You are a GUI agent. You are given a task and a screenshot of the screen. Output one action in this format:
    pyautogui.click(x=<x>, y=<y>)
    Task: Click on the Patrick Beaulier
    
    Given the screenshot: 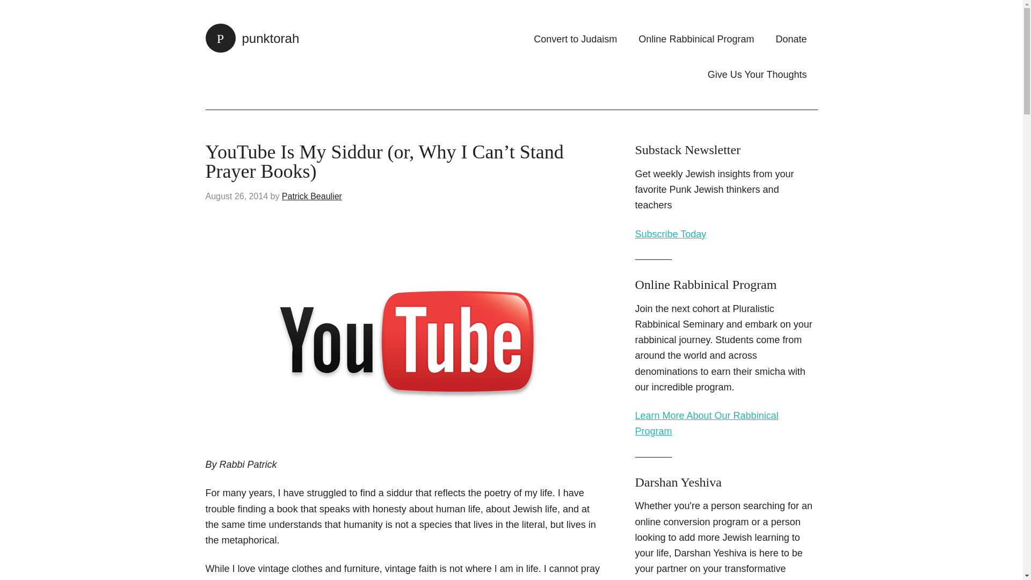 What is the action you would take?
    pyautogui.click(x=311, y=196)
    